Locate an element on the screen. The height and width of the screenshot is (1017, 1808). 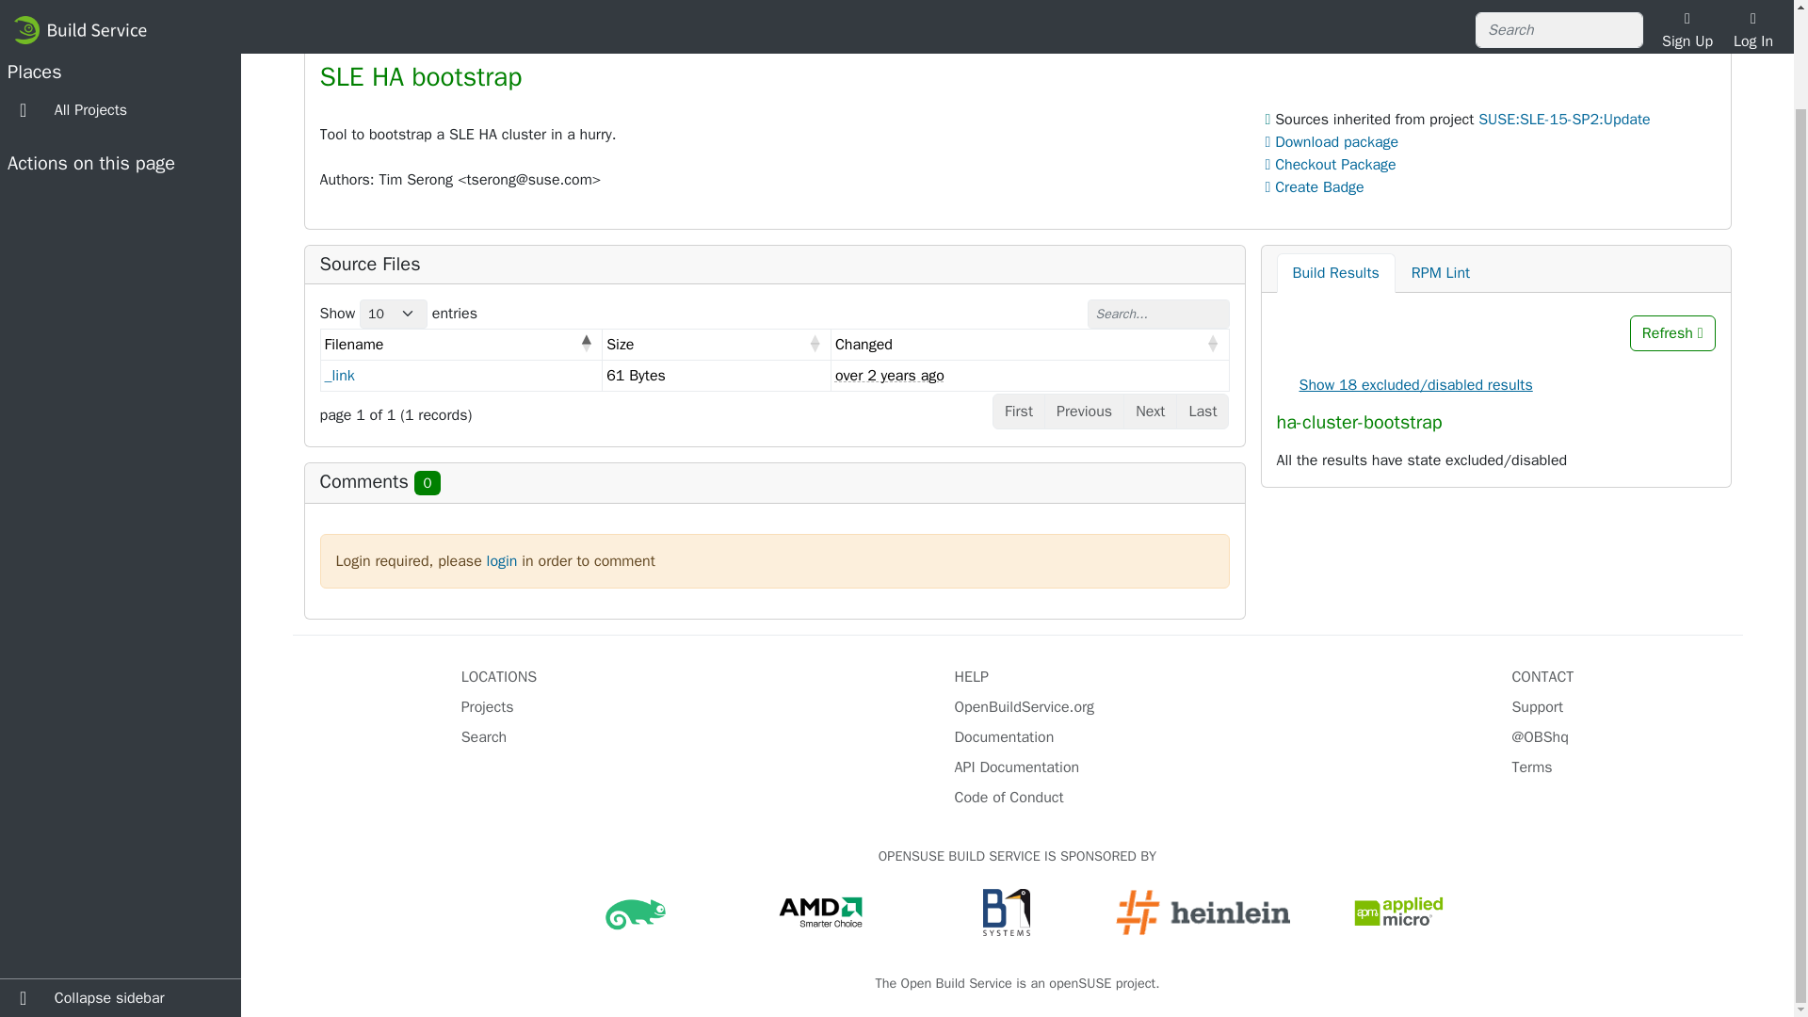
Next is located at coordinates (1149, 411).